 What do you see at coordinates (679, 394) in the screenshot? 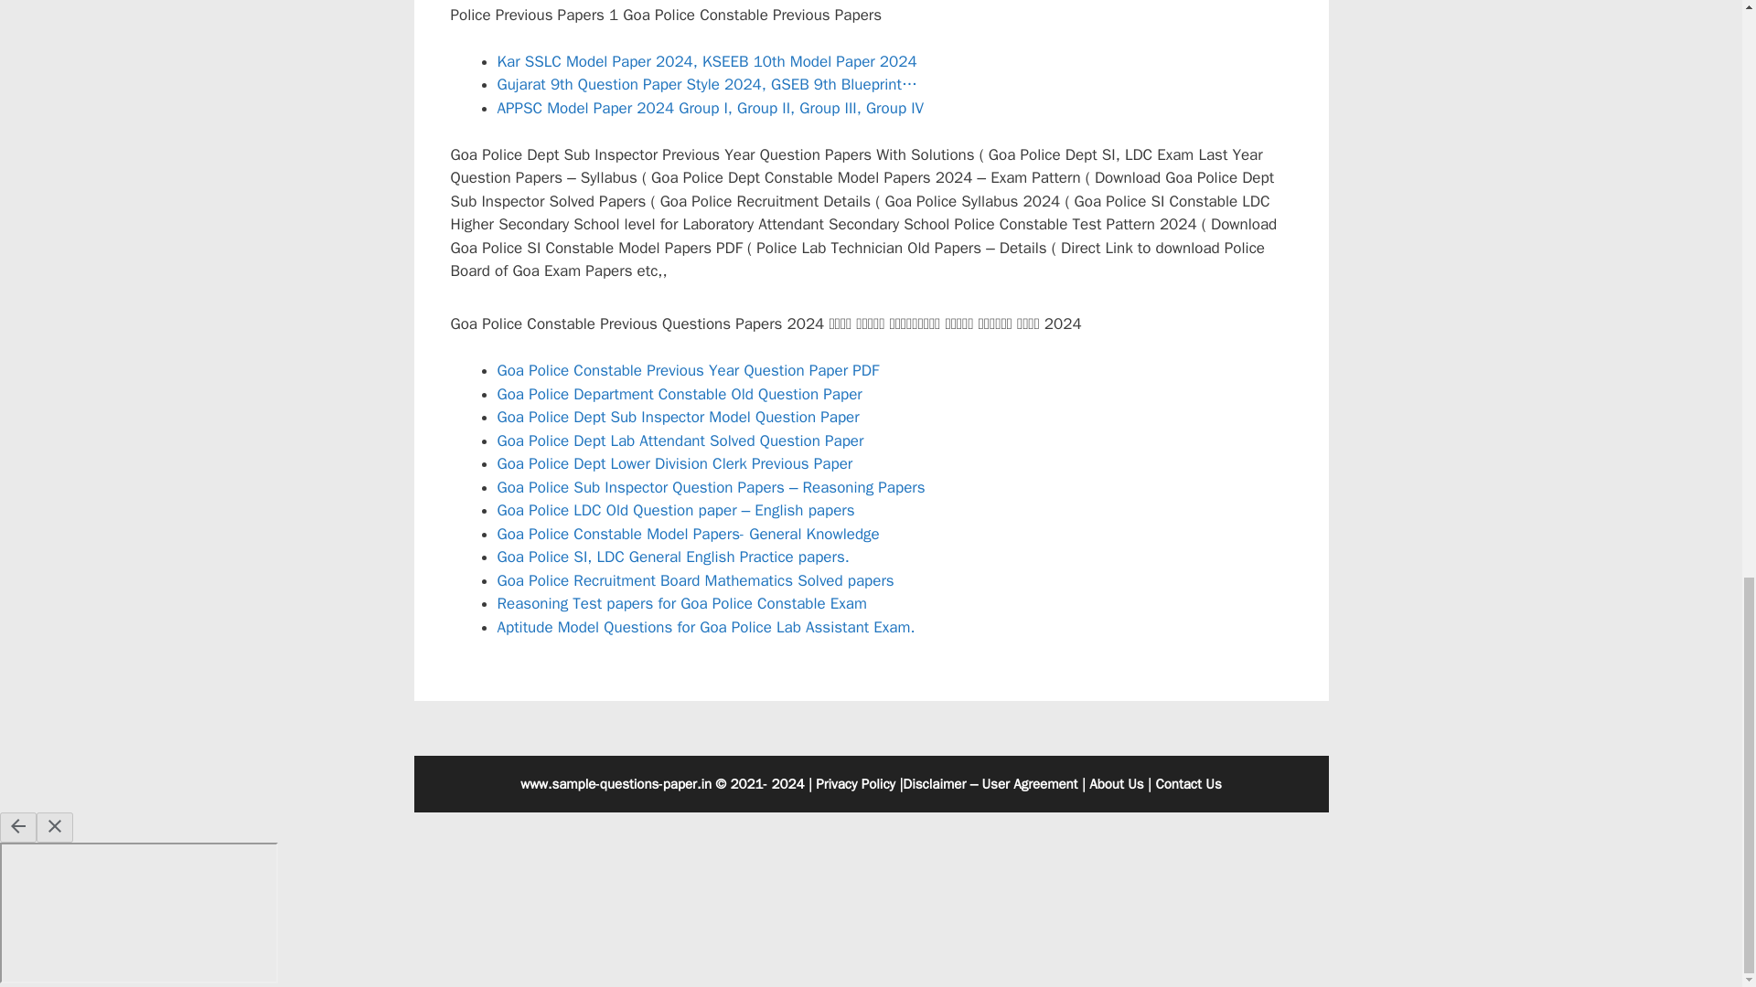
I see `Goa Police Department Constable Old Question Paper` at bounding box center [679, 394].